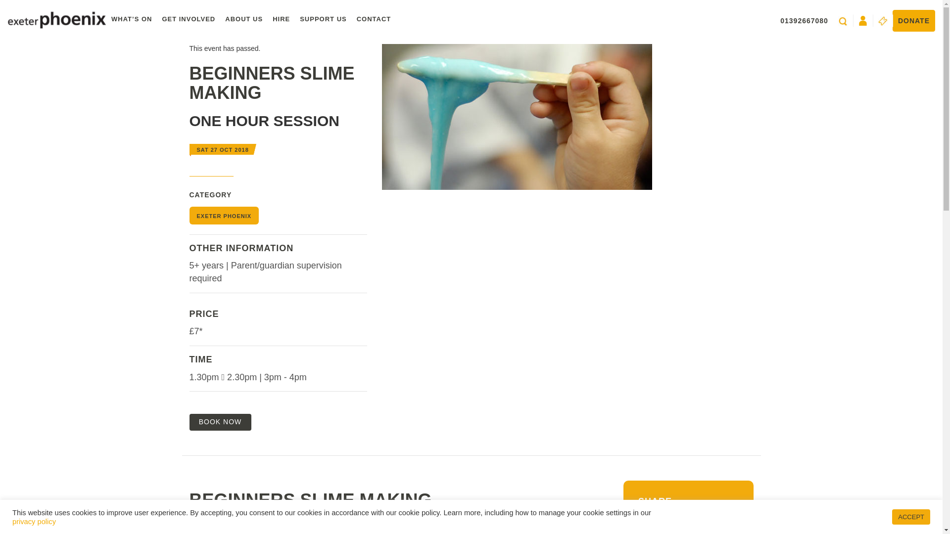 Image resolution: width=950 pixels, height=534 pixels. What do you see at coordinates (374, 20) in the screenshot?
I see `CONTACT` at bounding box center [374, 20].